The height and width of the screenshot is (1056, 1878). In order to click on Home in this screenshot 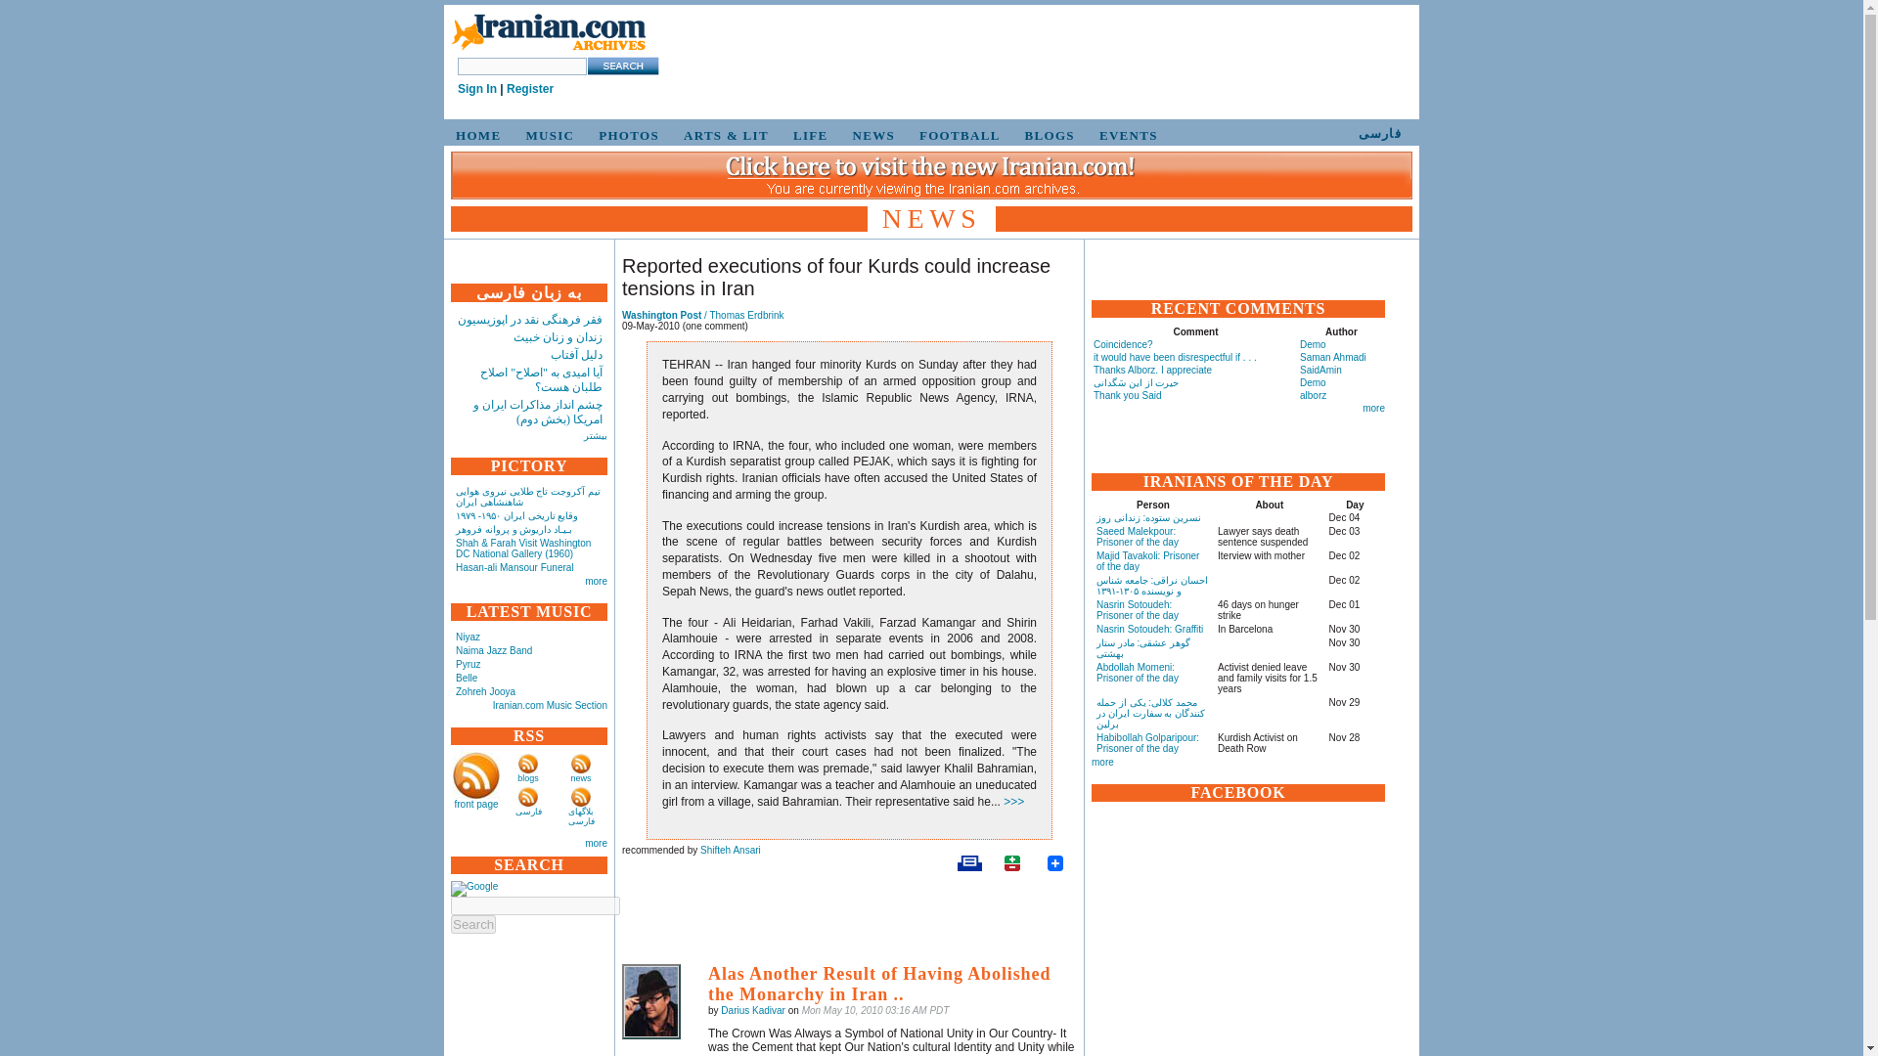, I will do `click(548, 51)`.